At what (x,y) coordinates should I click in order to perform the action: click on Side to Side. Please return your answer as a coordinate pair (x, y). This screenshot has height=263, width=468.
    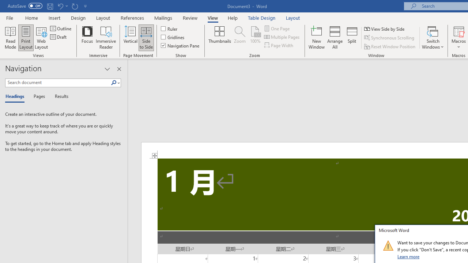
    Looking at the image, I should click on (146, 37).